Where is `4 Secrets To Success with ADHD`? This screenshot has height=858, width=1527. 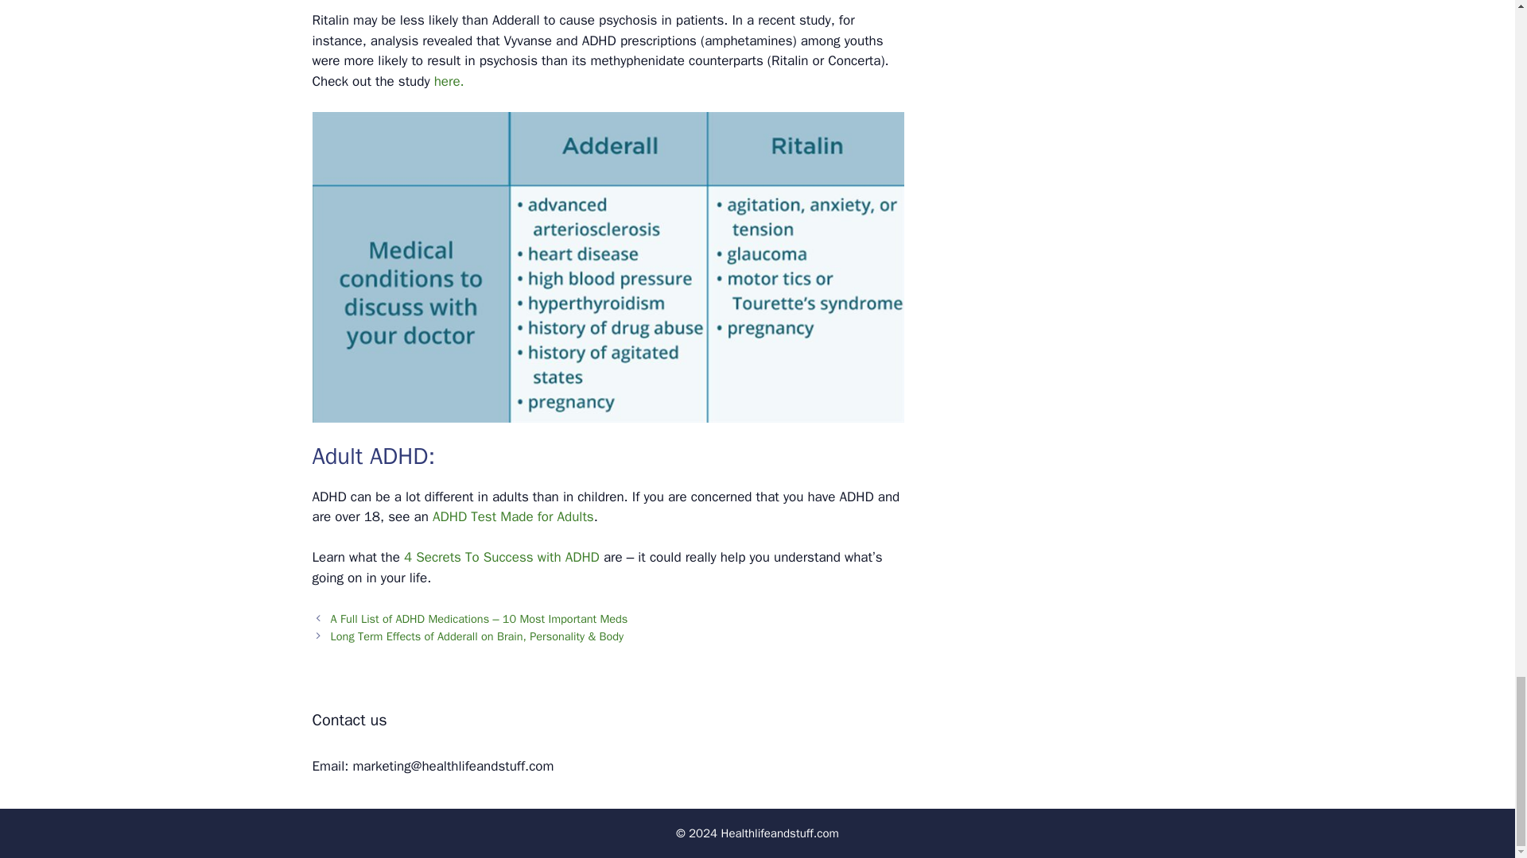 4 Secrets To Success with ADHD is located at coordinates (502, 557).